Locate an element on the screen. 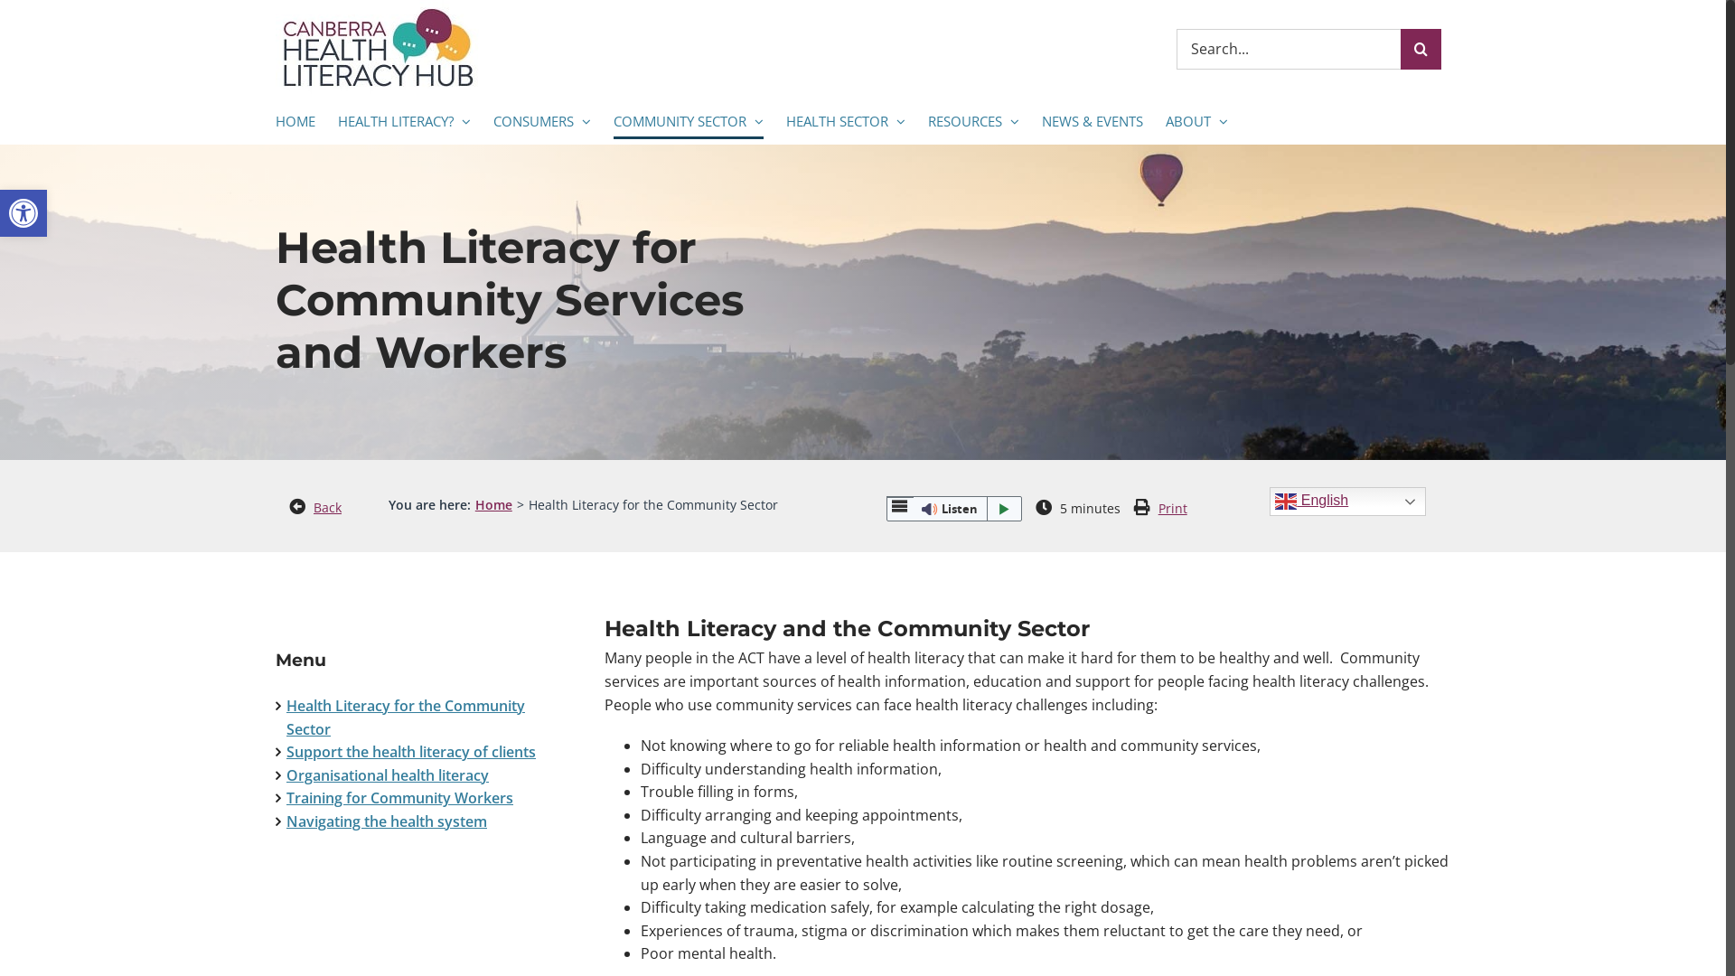  Health Literacy for the Community Sector is located at coordinates (406, 718).